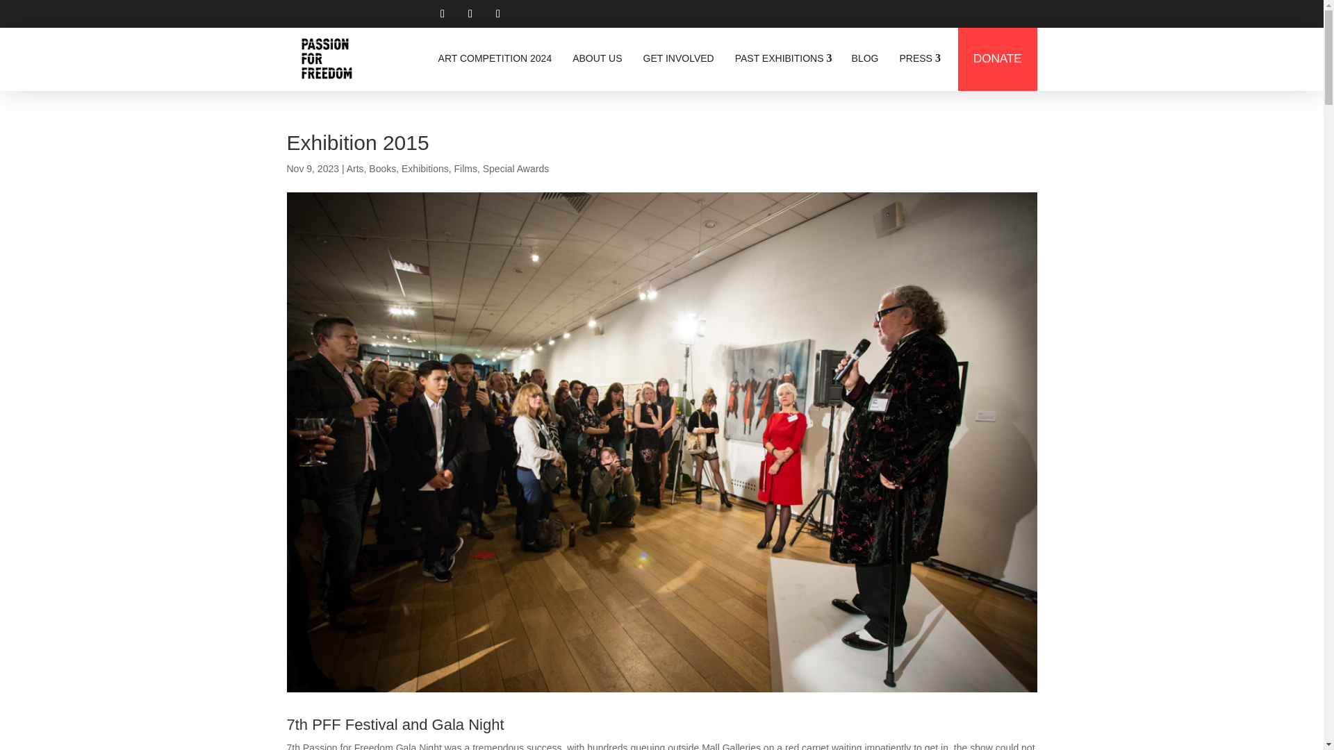 The height and width of the screenshot is (750, 1334). What do you see at coordinates (442, 14) in the screenshot?
I see `Follow on Facebook` at bounding box center [442, 14].